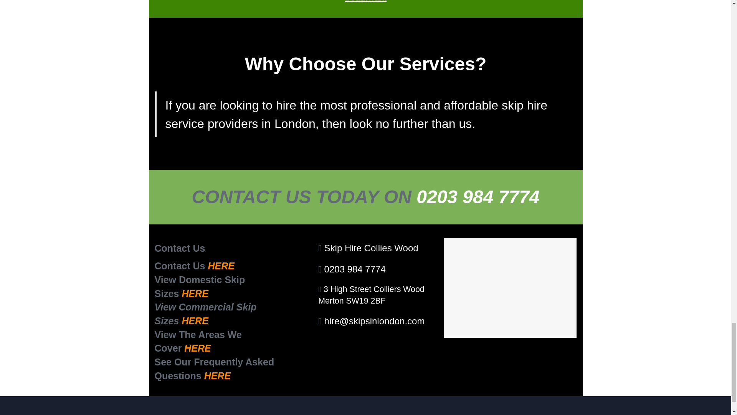  What do you see at coordinates (194, 320) in the screenshot?
I see `HERE` at bounding box center [194, 320].